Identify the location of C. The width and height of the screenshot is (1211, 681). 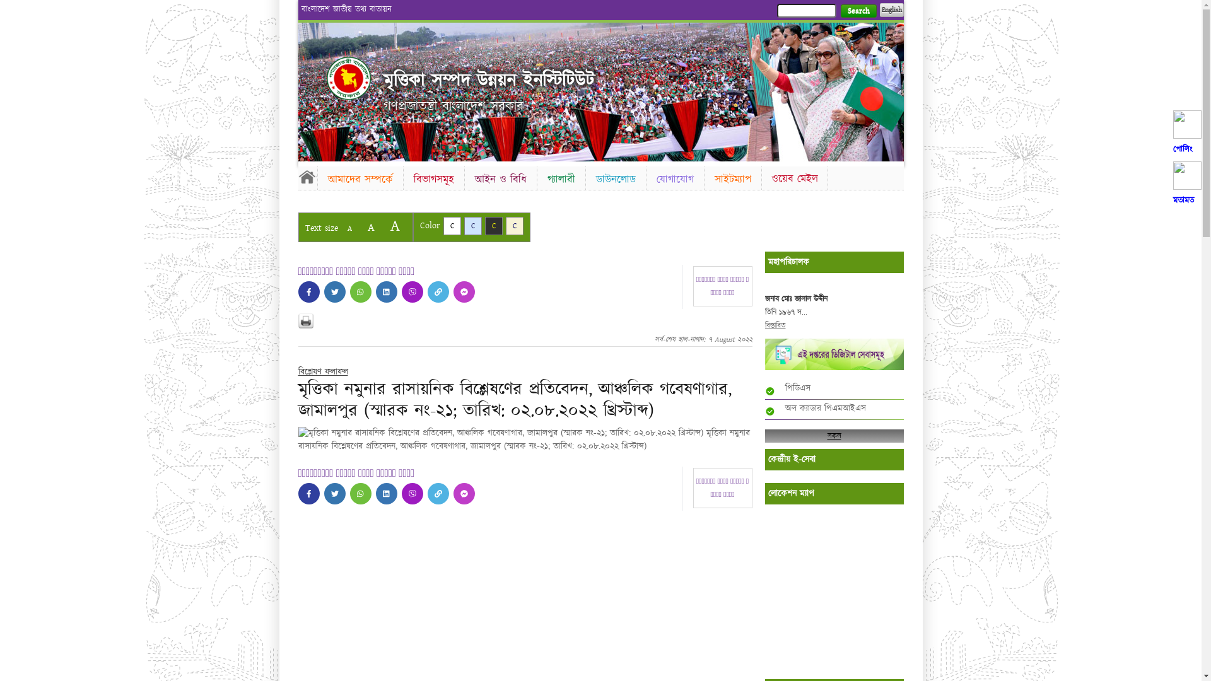
(452, 226).